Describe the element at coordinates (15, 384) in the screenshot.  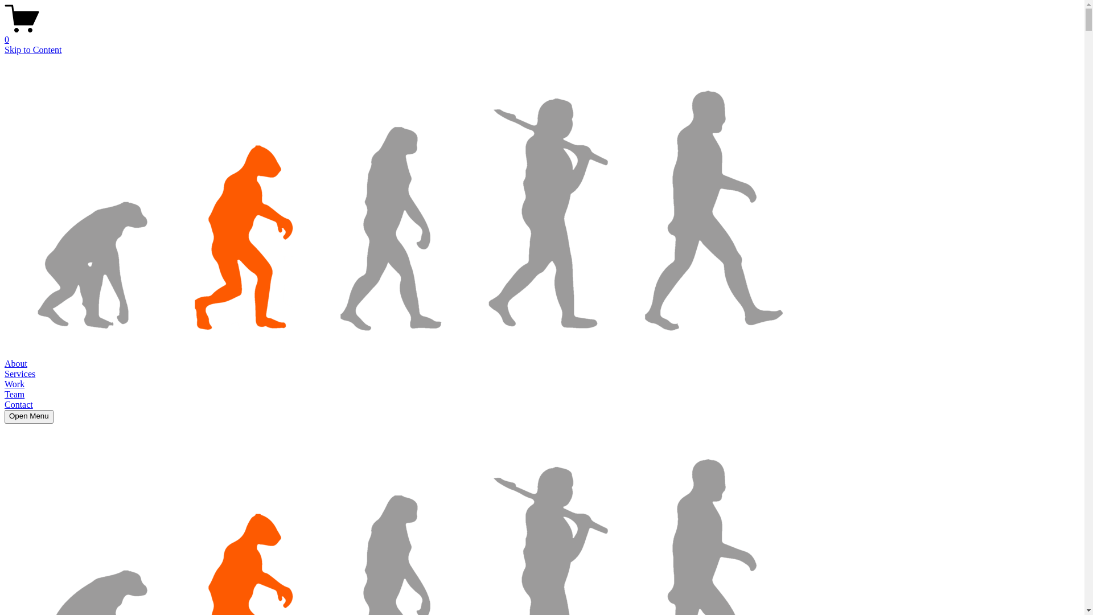
I see `Work` at that location.